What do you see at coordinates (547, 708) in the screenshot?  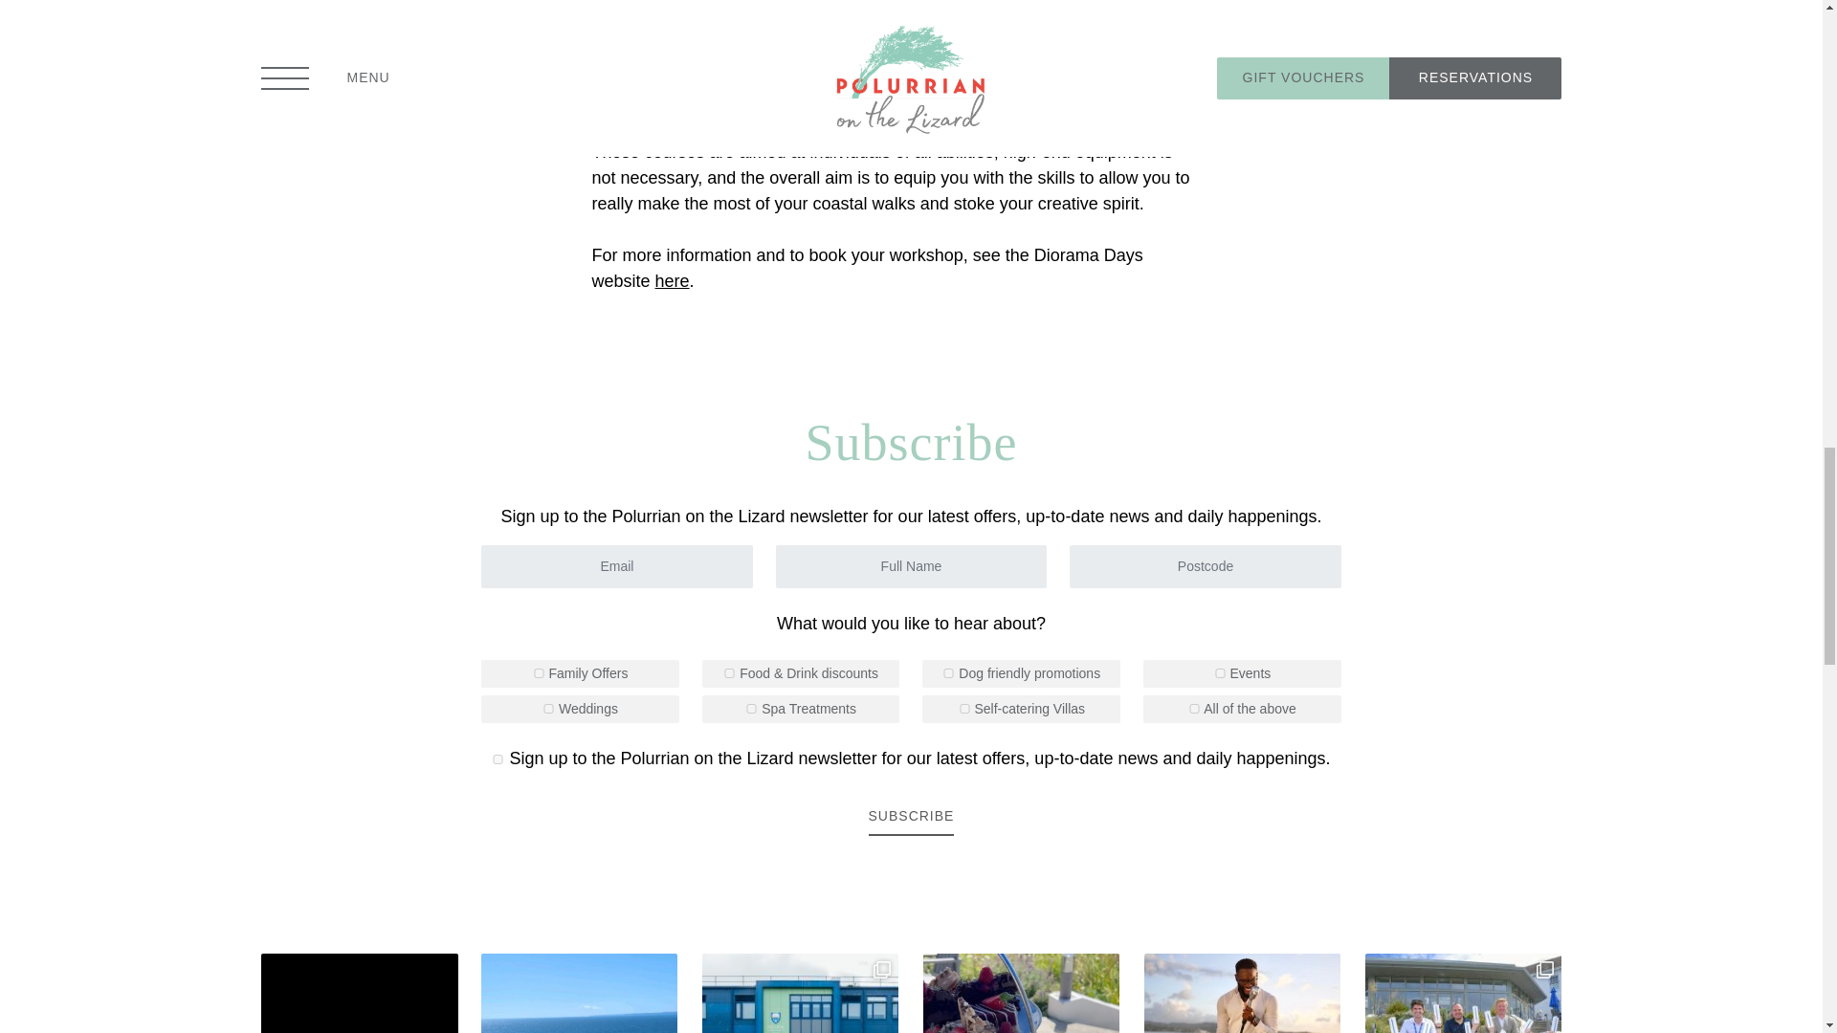 I see `on` at bounding box center [547, 708].